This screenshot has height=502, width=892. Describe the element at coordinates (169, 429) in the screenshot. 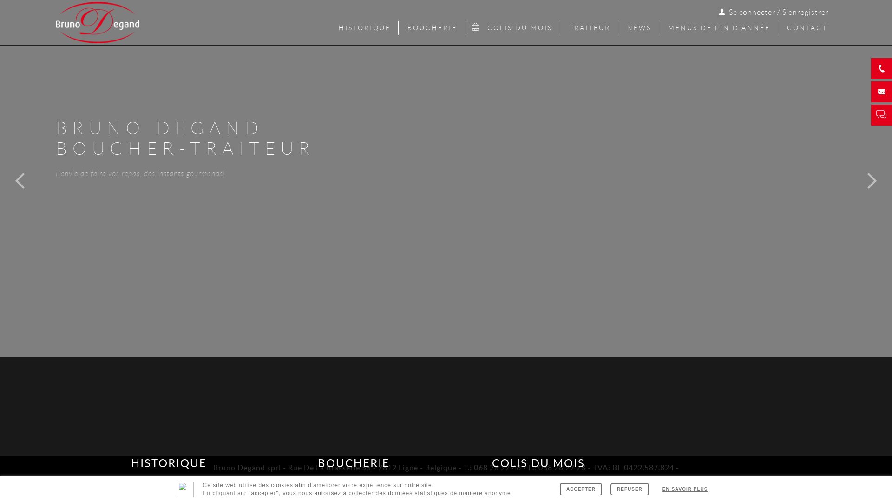

I see `HISTORIQUE` at that location.